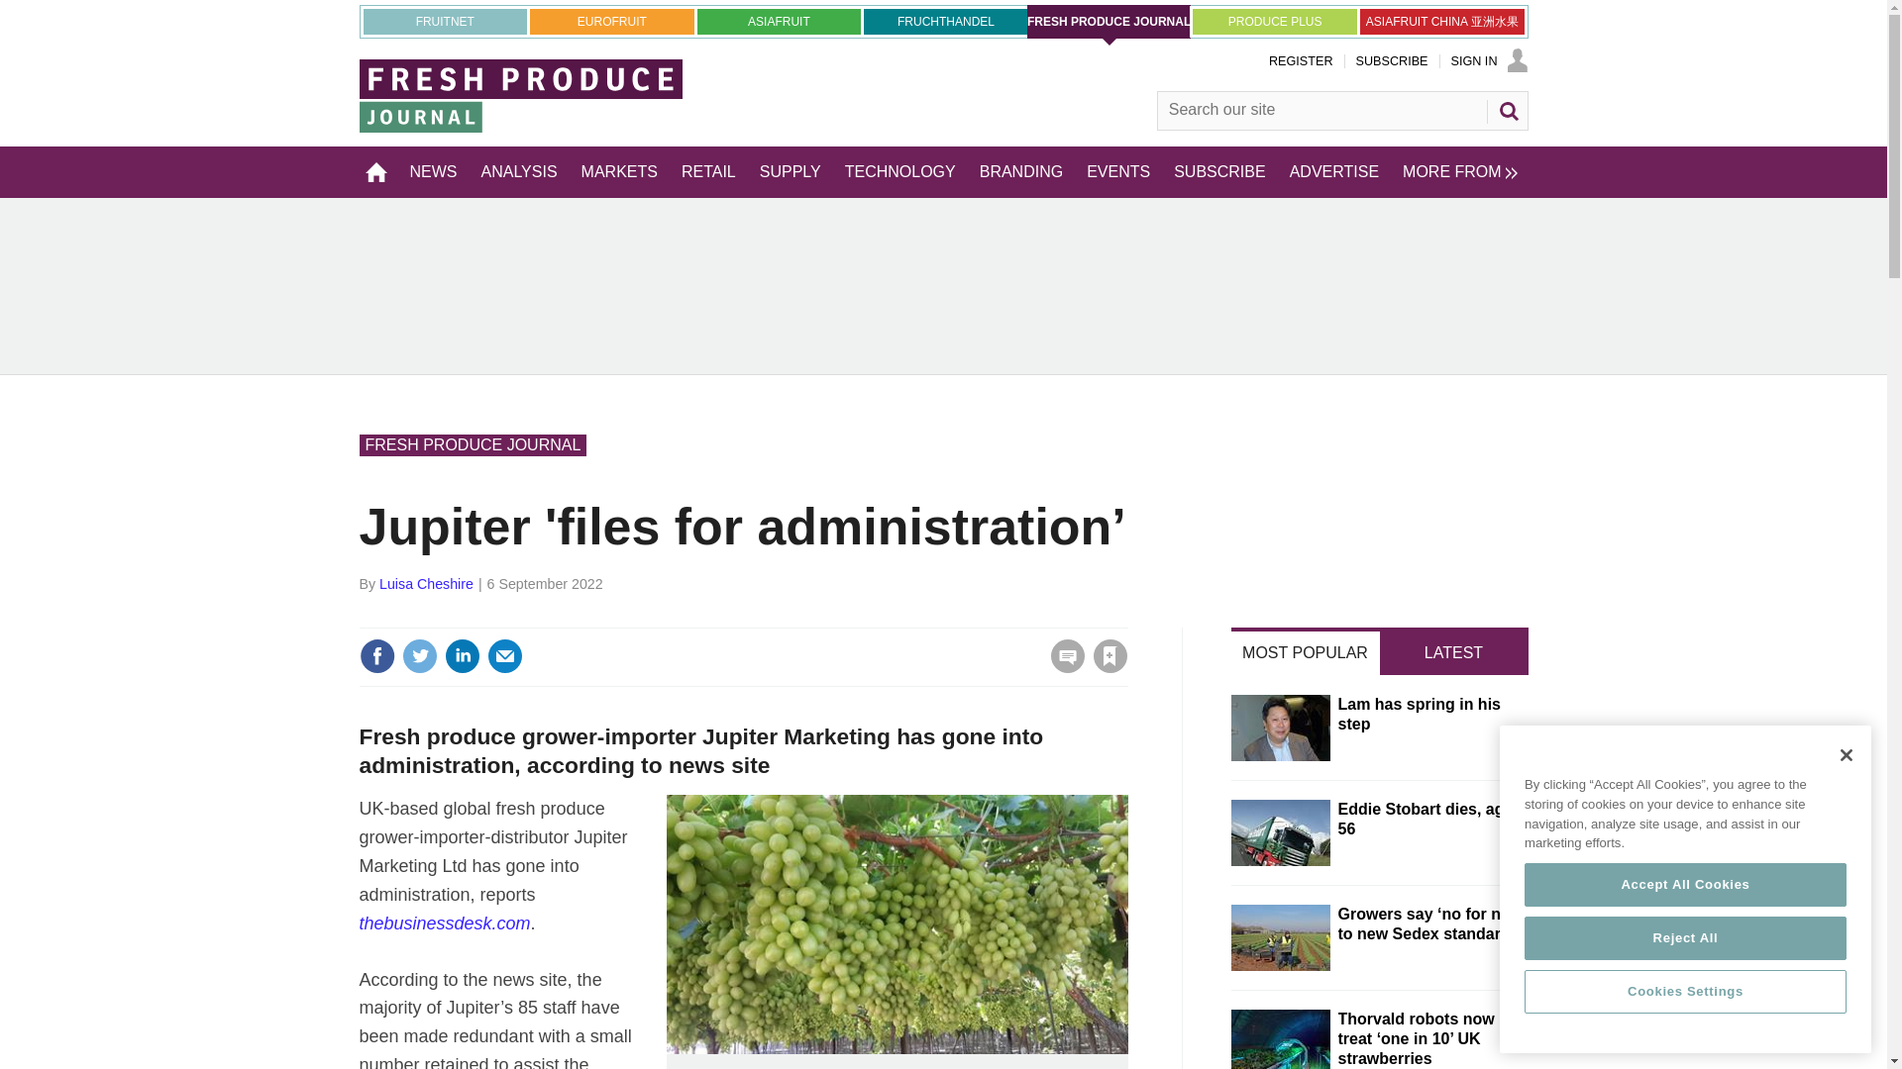 This screenshot has height=1069, width=1902. Describe the element at coordinates (1274, 21) in the screenshot. I see `PRODUCE PLUS` at that location.